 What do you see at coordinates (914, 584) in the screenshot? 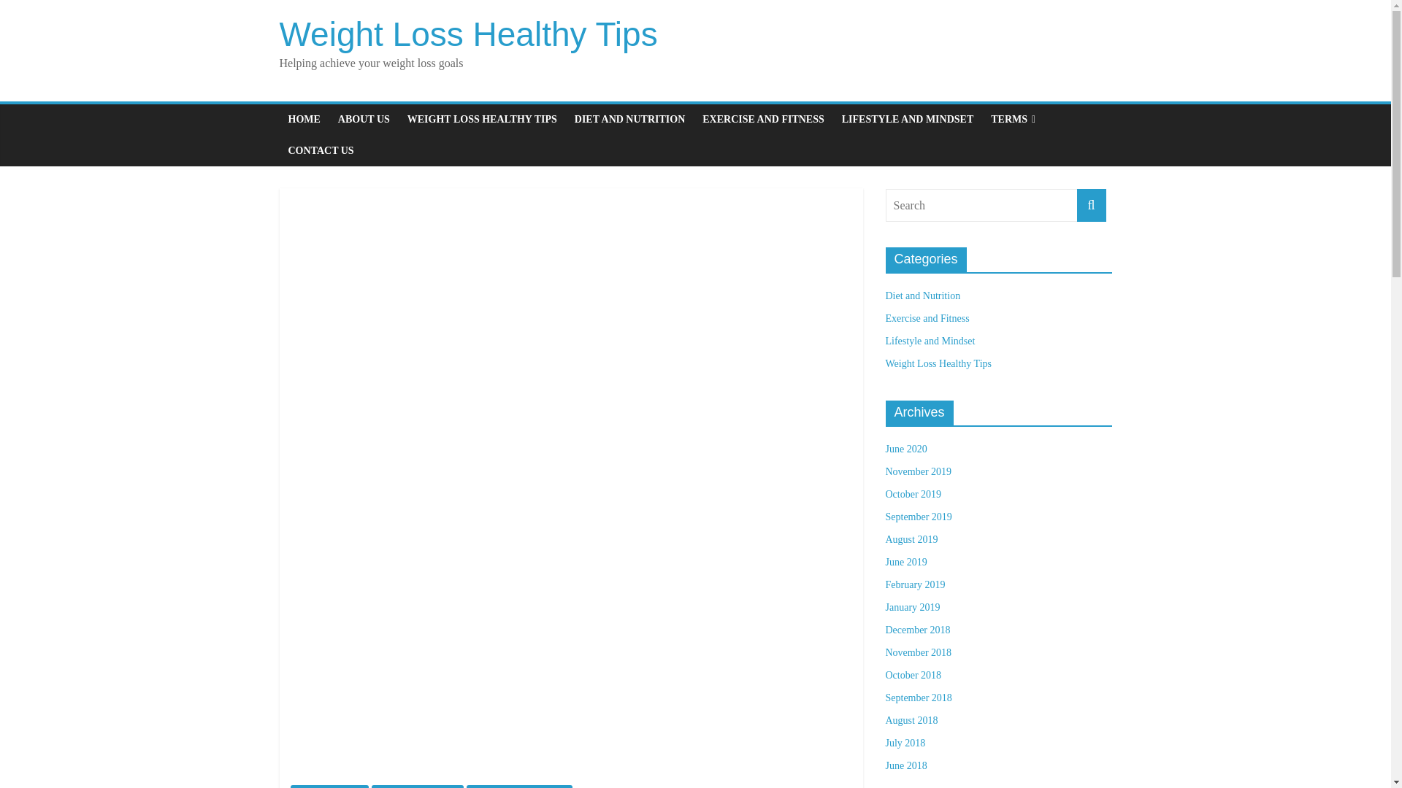
I see `February 2019` at bounding box center [914, 584].